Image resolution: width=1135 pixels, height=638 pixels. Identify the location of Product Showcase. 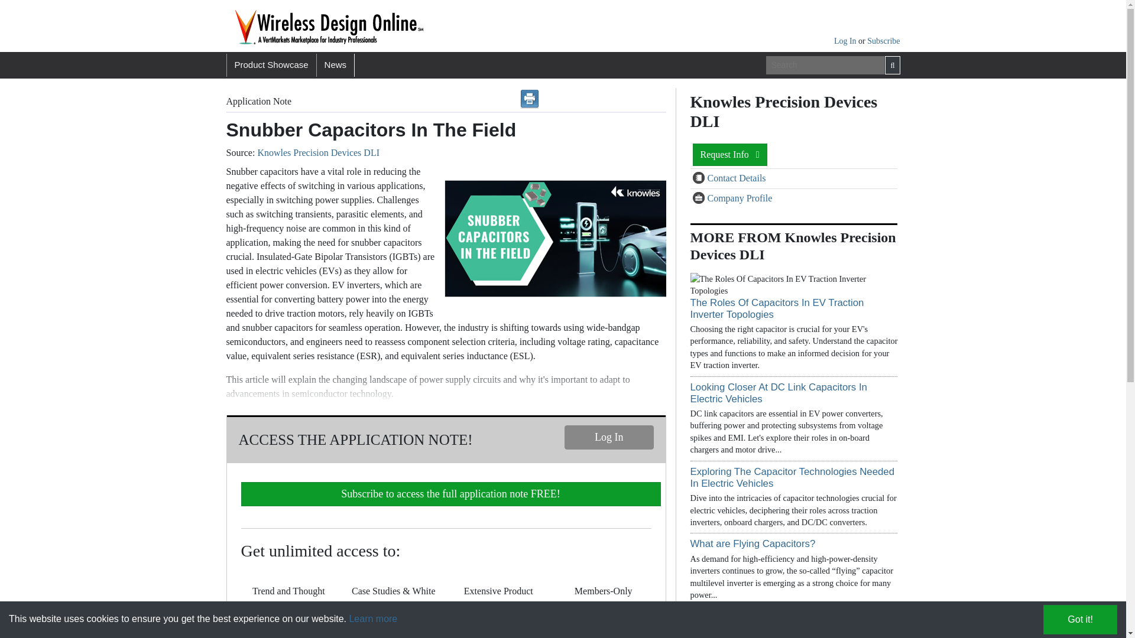
(271, 65).